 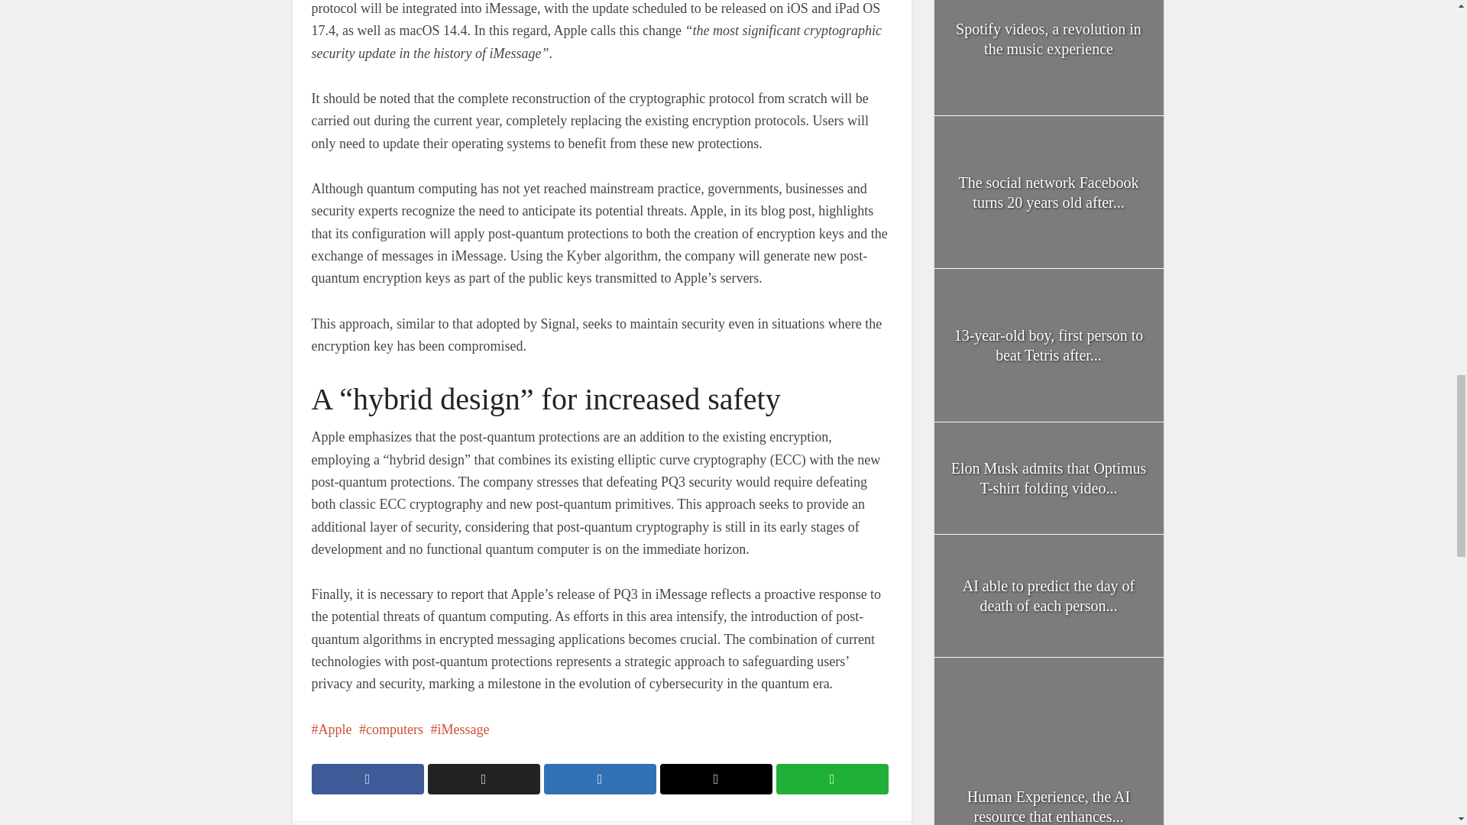 I want to click on 13-year-old boy, first person to beat Tetris after an AI, so click(x=1049, y=345).